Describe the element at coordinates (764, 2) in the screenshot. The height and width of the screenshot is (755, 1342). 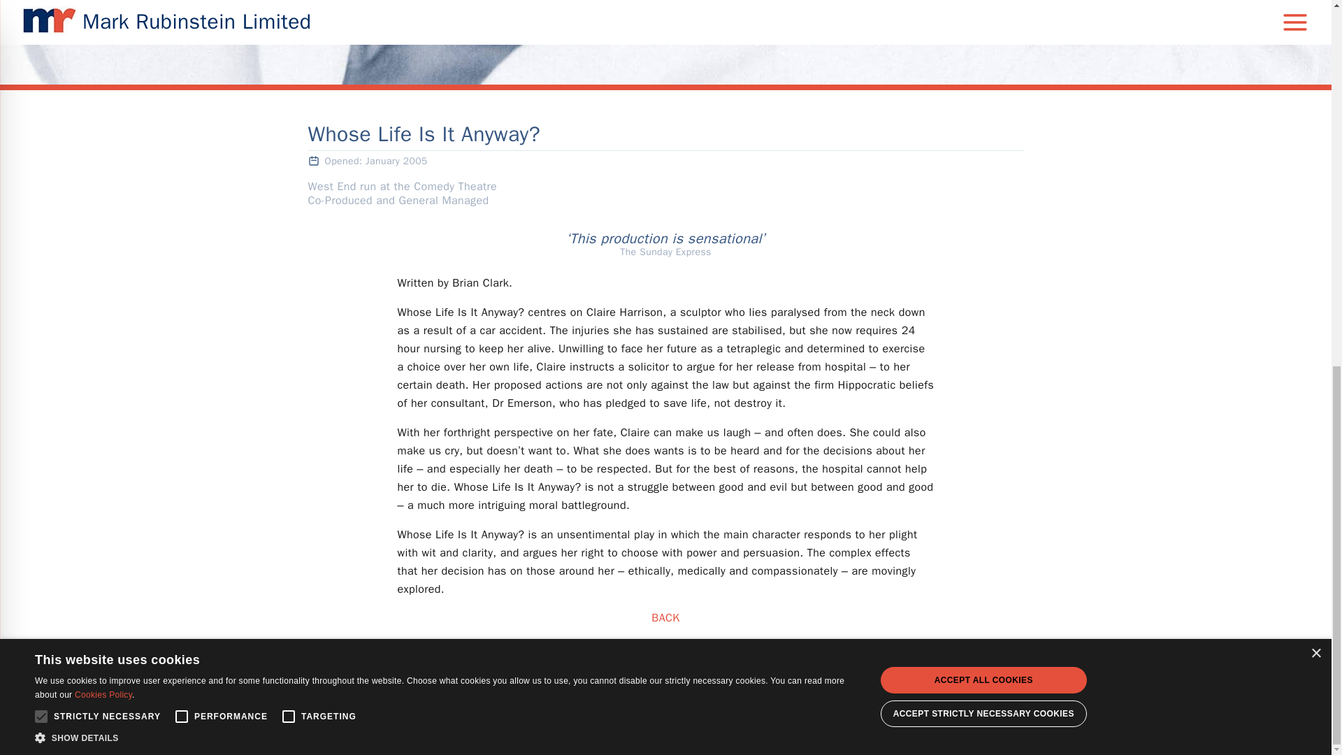
I see `Site by 2smallfeet` at that location.